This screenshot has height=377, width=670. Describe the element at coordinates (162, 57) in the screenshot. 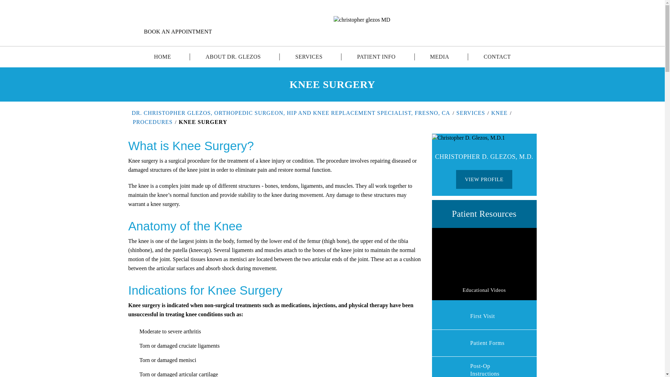

I see `HOME` at that location.